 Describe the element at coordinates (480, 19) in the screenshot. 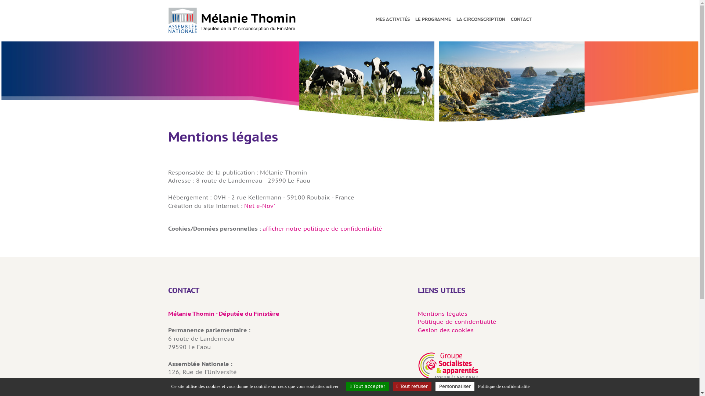

I see `LA CIRCONSCRIPTION` at that location.